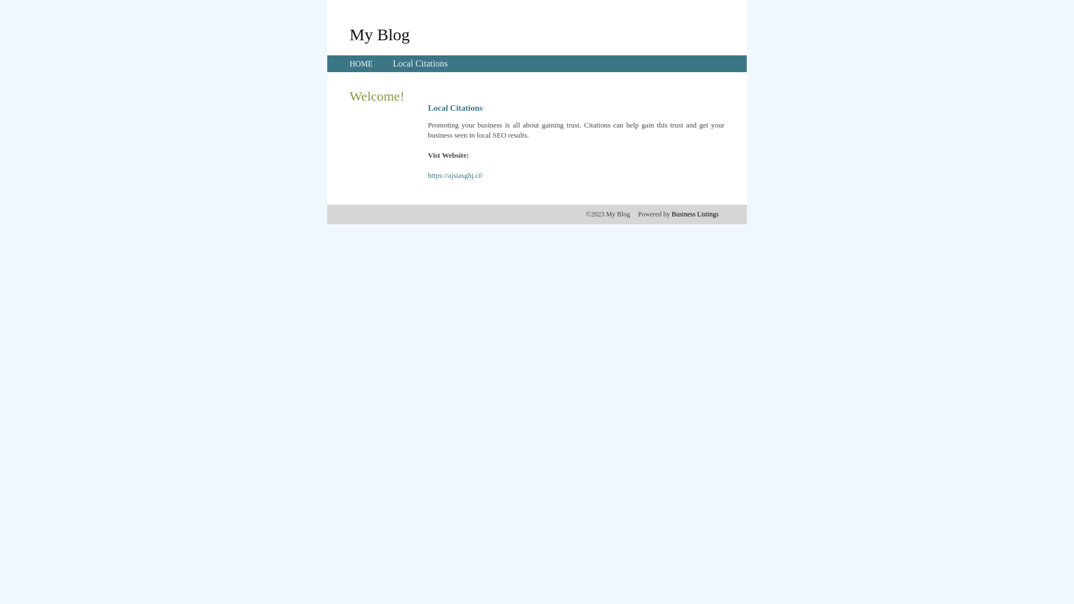 The height and width of the screenshot is (604, 1074). I want to click on My Blog, so click(380, 34).